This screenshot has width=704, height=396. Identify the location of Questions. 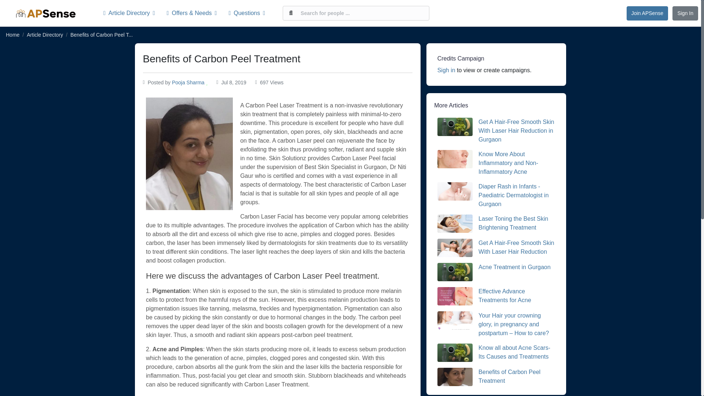
(246, 13).